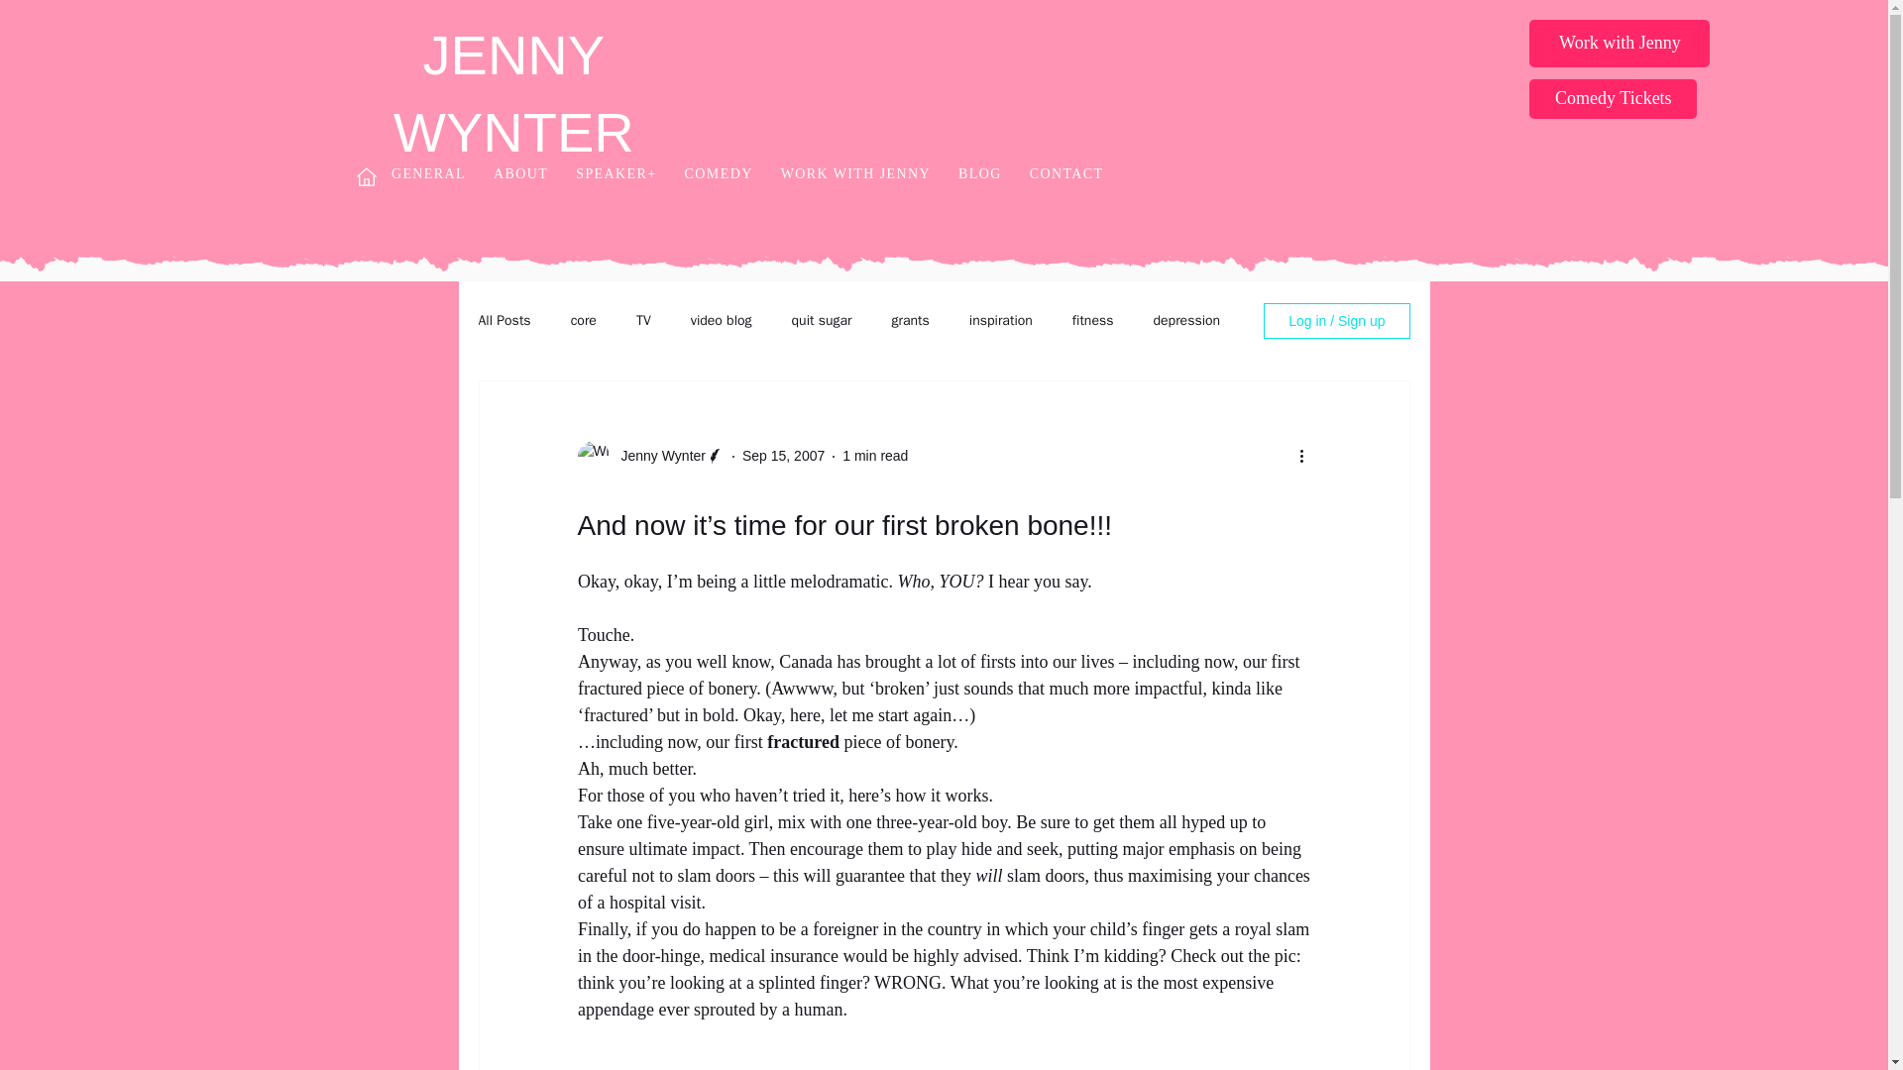  I want to click on Comedy Tickets, so click(1614, 98).